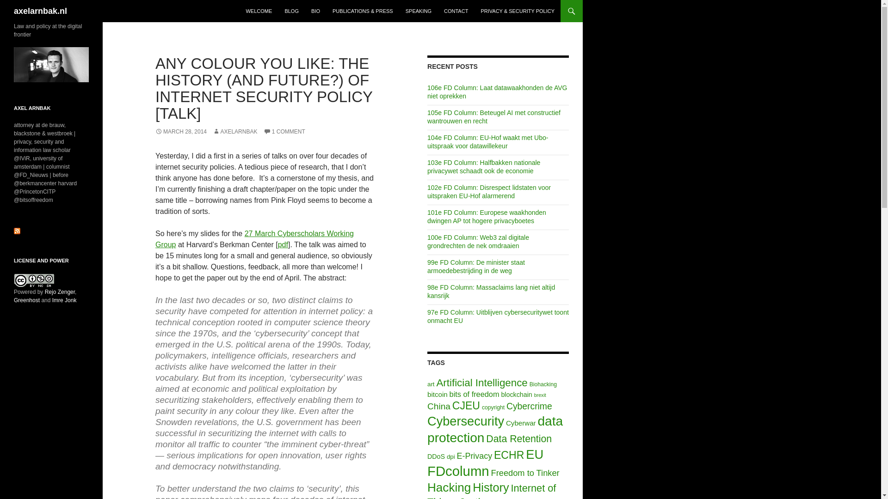  I want to click on 106e FD Column: Laat datawaakhonden de AVG niet oprekken, so click(497, 92).